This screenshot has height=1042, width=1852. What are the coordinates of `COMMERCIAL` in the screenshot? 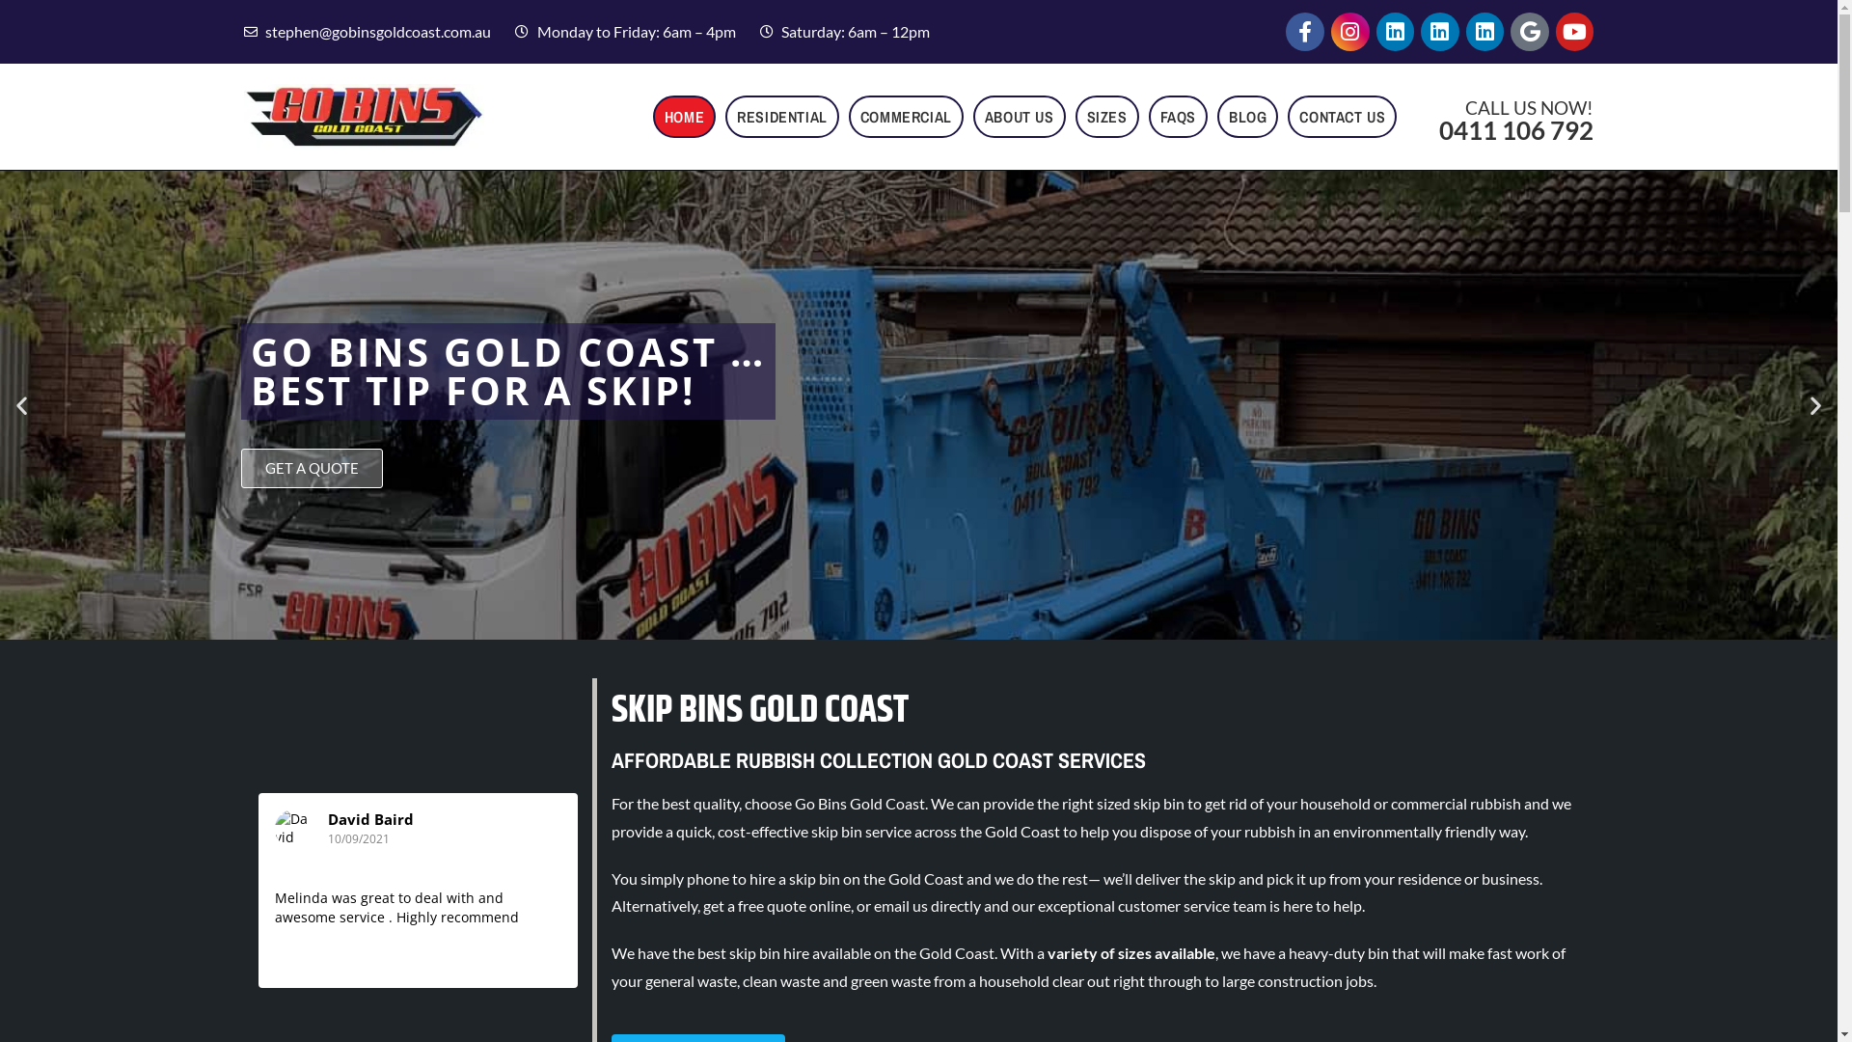 It's located at (906, 117).